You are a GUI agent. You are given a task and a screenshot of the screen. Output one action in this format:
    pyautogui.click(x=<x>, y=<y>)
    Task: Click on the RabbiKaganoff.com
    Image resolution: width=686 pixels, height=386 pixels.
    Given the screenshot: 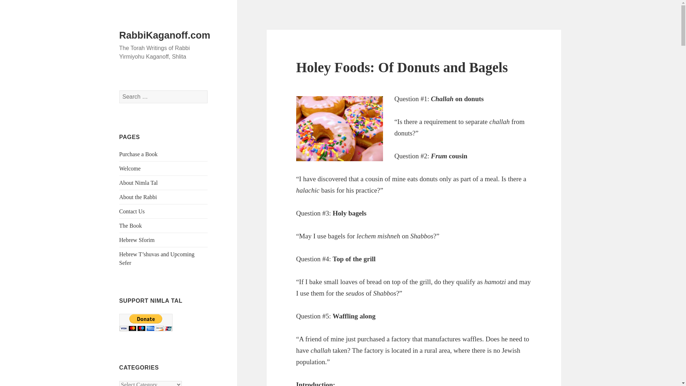 What is the action you would take?
    pyautogui.click(x=165, y=35)
    